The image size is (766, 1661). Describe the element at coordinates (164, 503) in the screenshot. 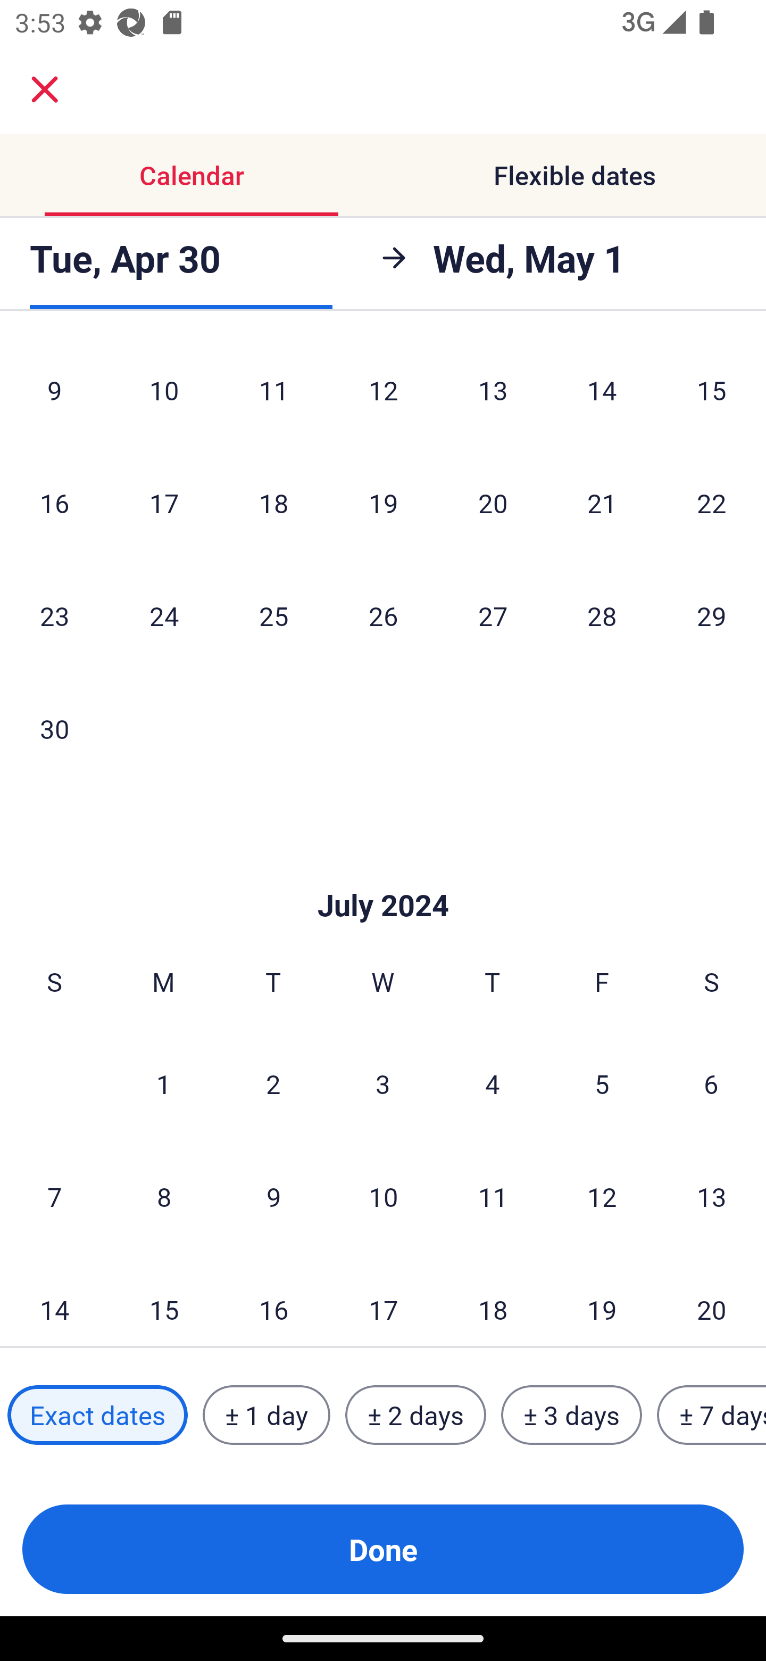

I see `17 Monday, June 17, 2024` at that location.